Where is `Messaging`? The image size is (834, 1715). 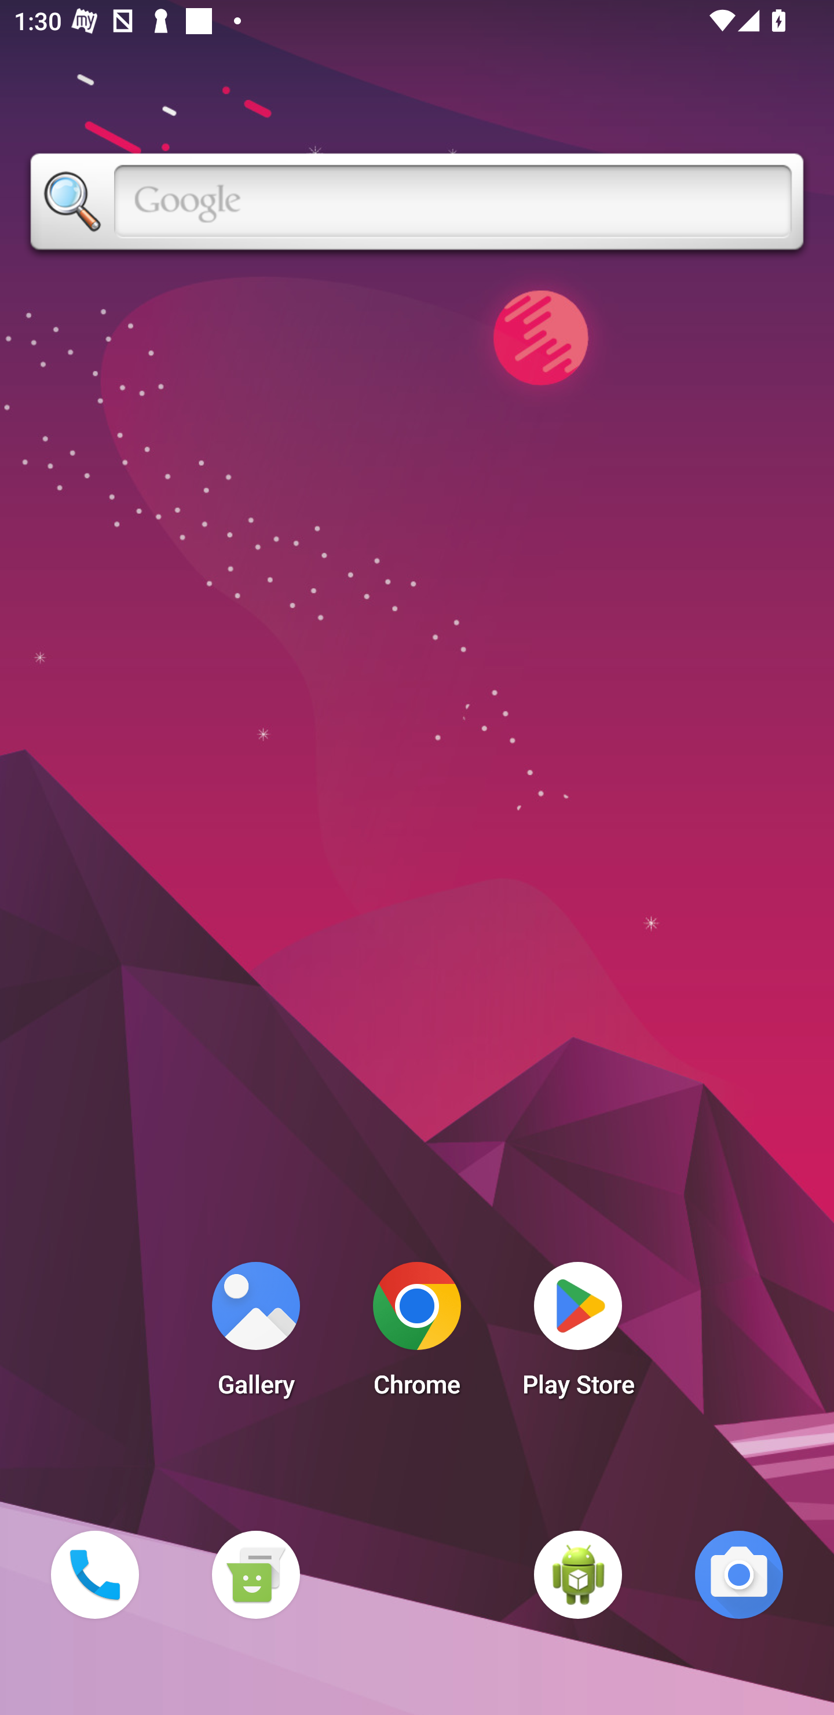 Messaging is located at coordinates (255, 1574).